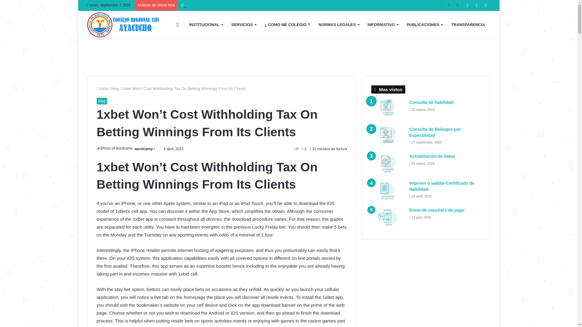 This screenshot has height=327, width=582. Describe the element at coordinates (339, 25) in the screenshot. I see `NORMAS LEGALES` at that location.